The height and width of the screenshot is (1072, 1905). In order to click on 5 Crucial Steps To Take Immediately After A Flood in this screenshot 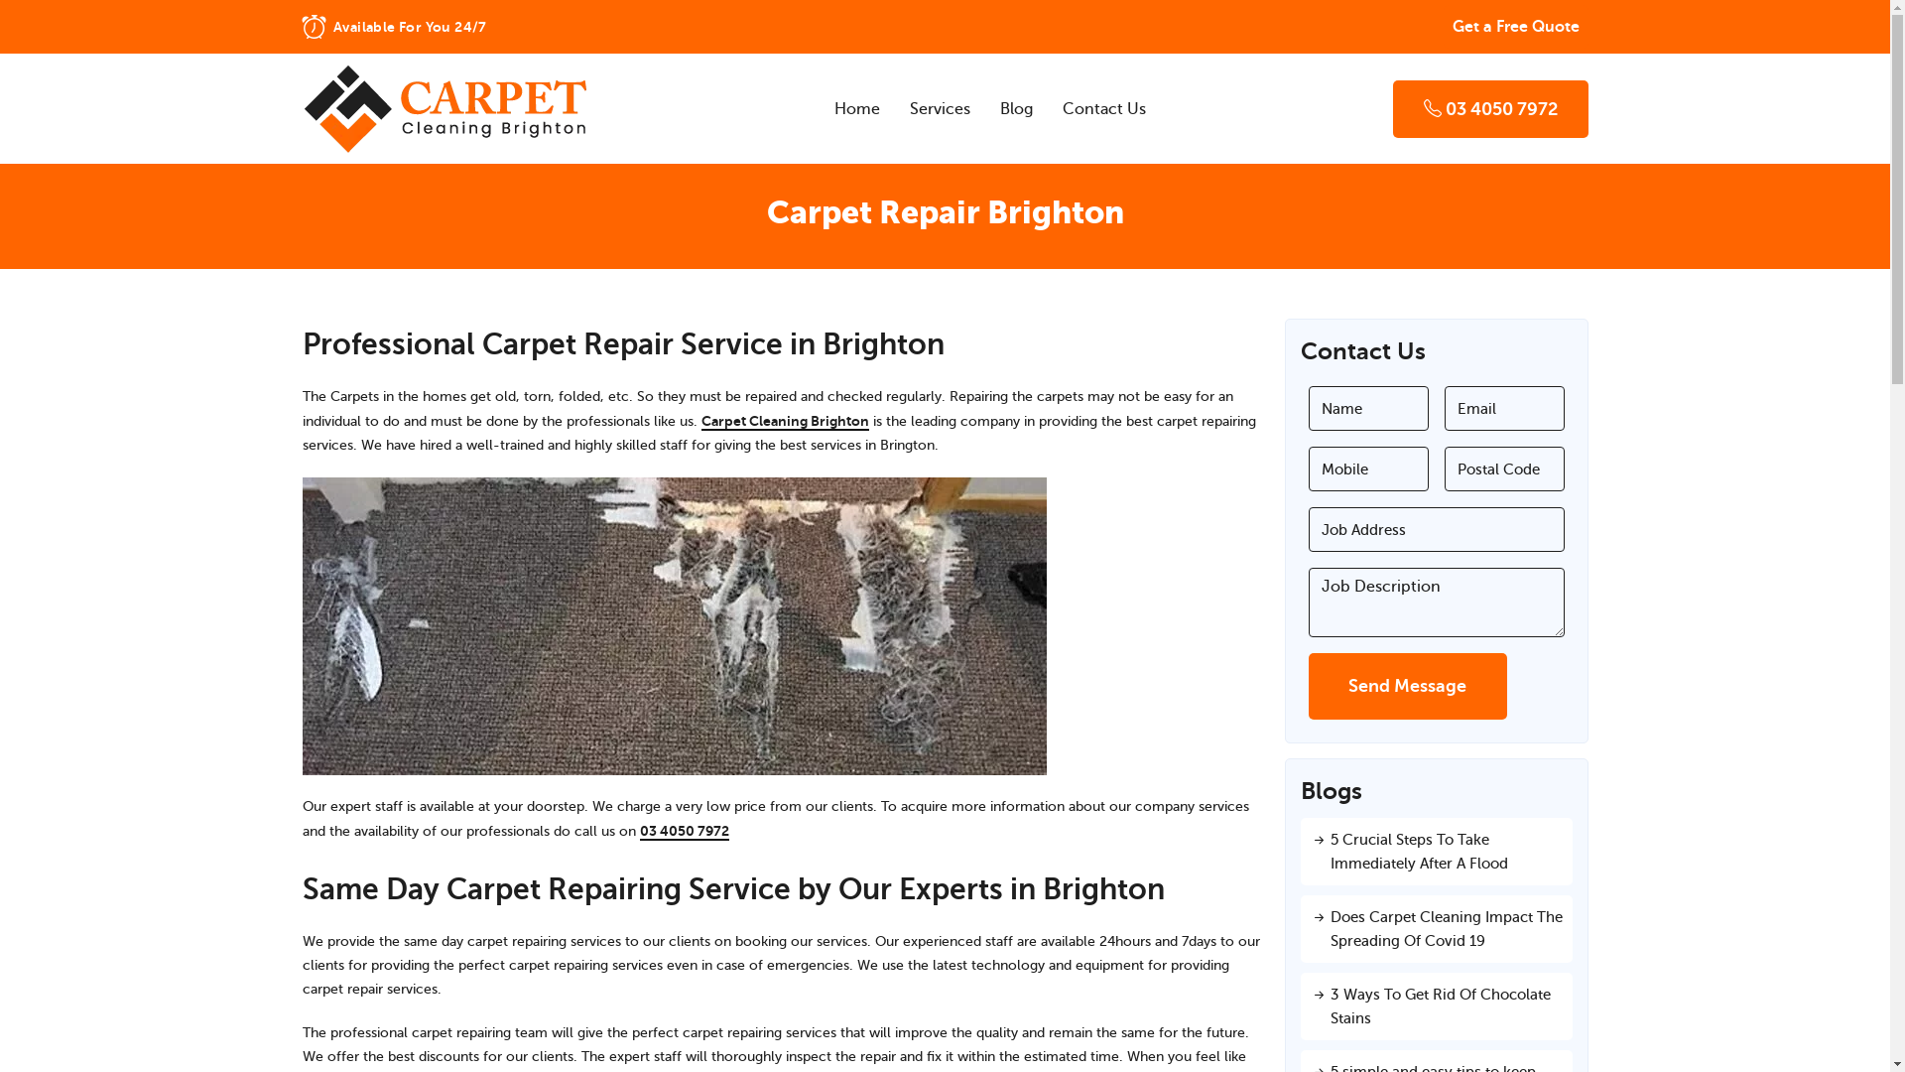, I will do `click(1436, 852)`.